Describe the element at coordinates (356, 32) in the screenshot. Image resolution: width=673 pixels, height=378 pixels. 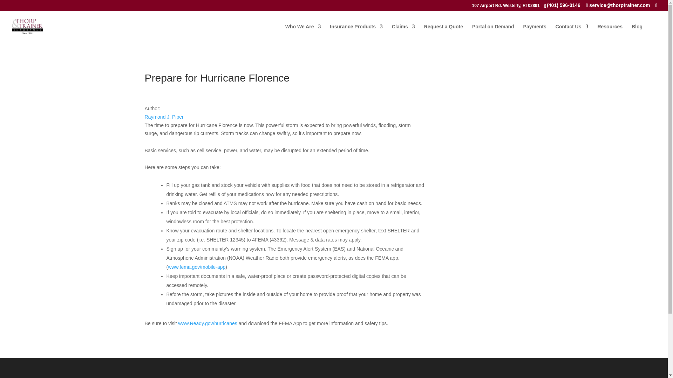
I see `Insurance Products` at that location.